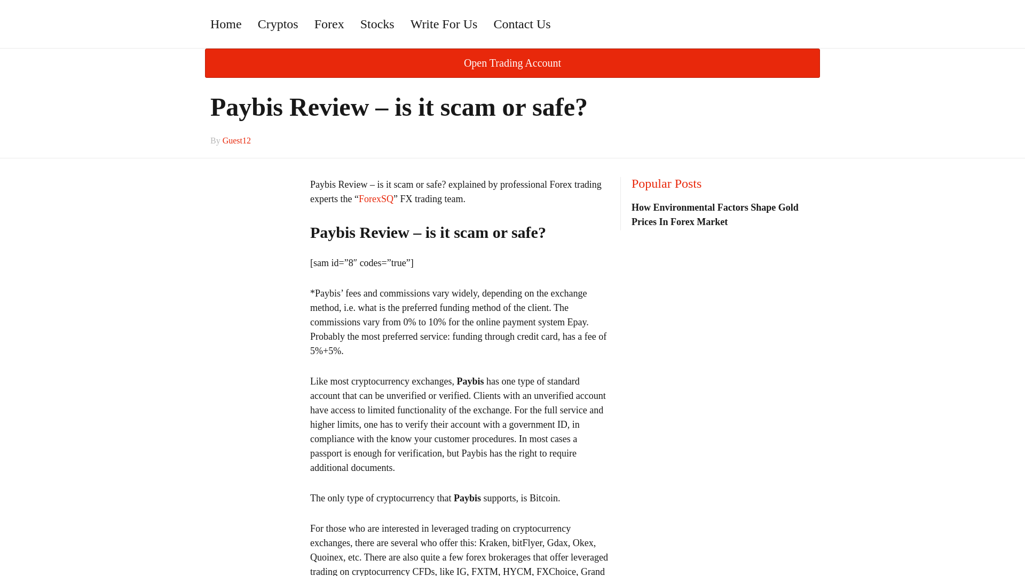  I want to click on Guest12, so click(236, 140).